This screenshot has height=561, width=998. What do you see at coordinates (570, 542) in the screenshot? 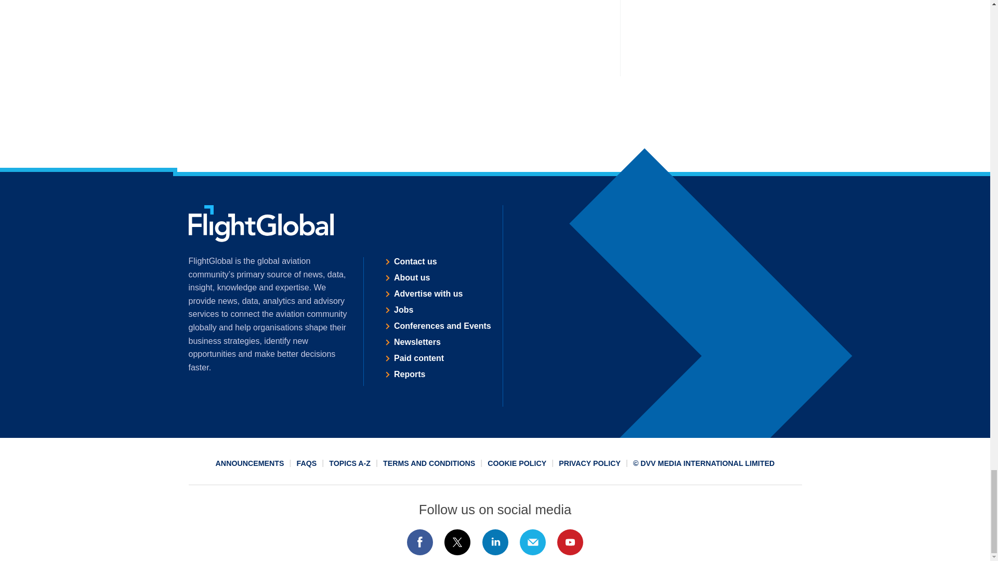
I see `Connect with us on Youtube` at bounding box center [570, 542].